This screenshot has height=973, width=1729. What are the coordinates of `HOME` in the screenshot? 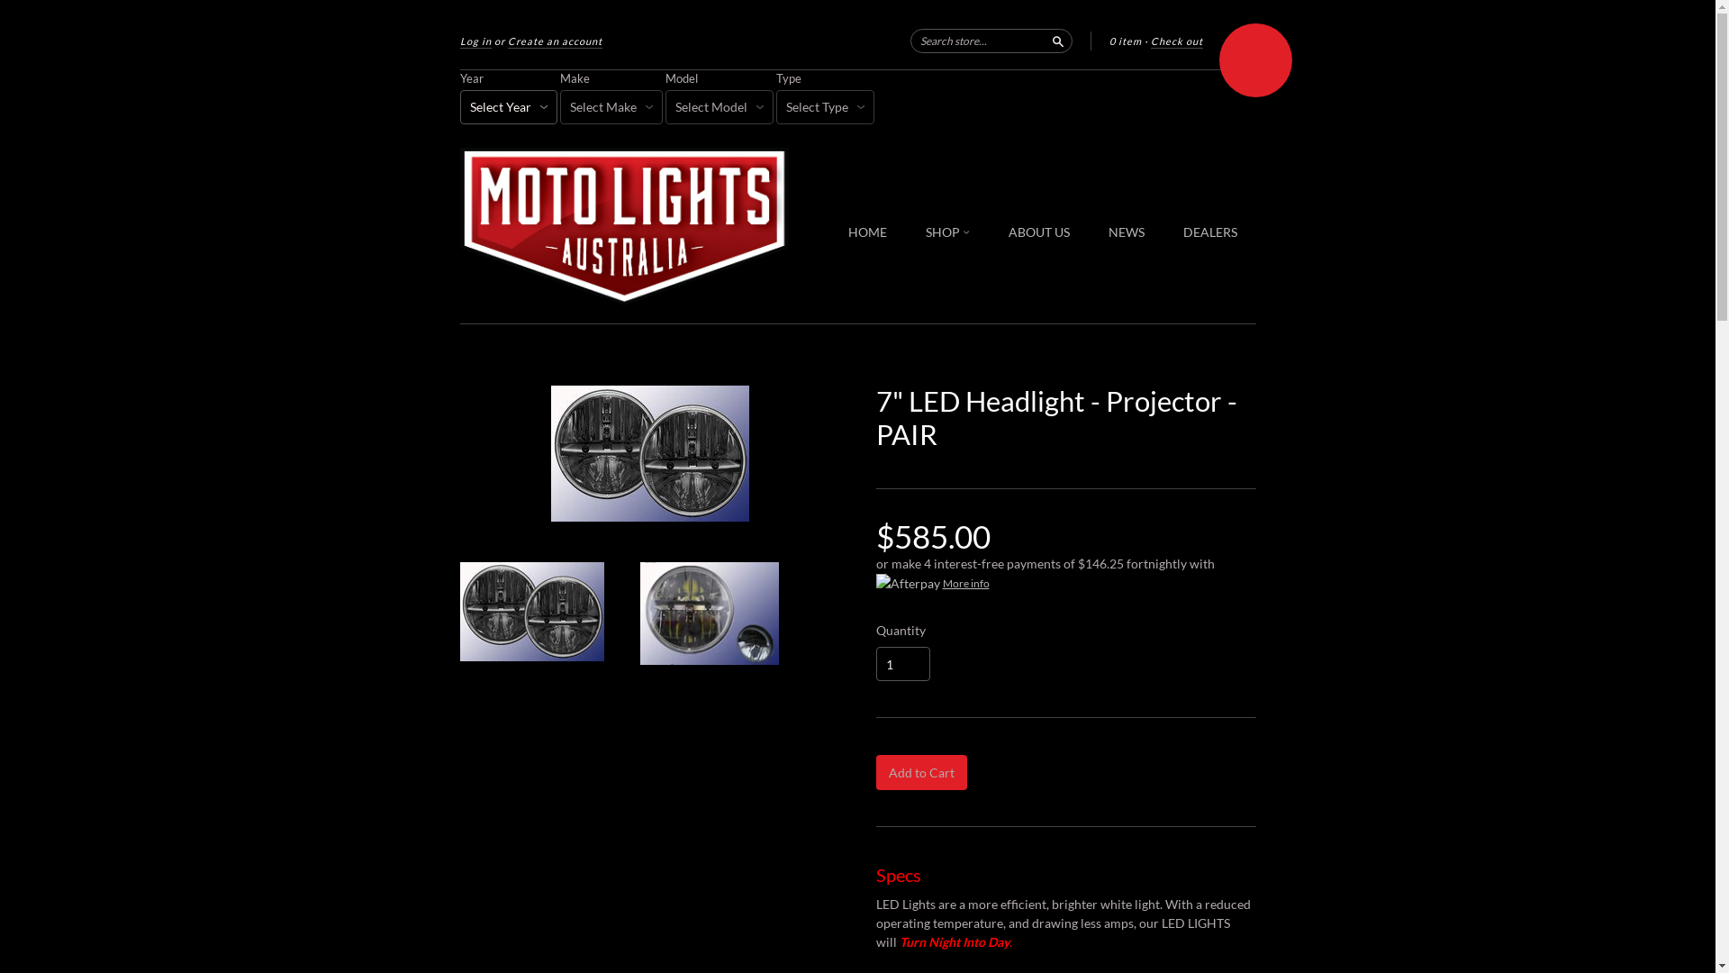 It's located at (868, 232).